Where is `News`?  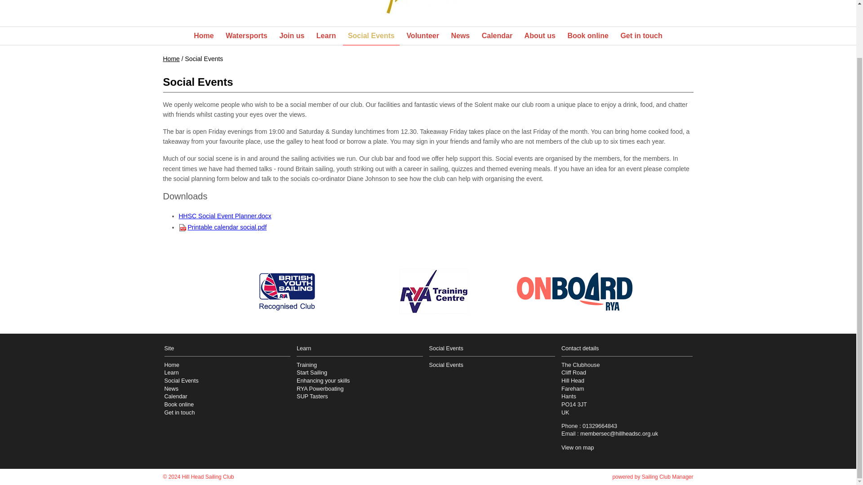 News is located at coordinates (460, 36).